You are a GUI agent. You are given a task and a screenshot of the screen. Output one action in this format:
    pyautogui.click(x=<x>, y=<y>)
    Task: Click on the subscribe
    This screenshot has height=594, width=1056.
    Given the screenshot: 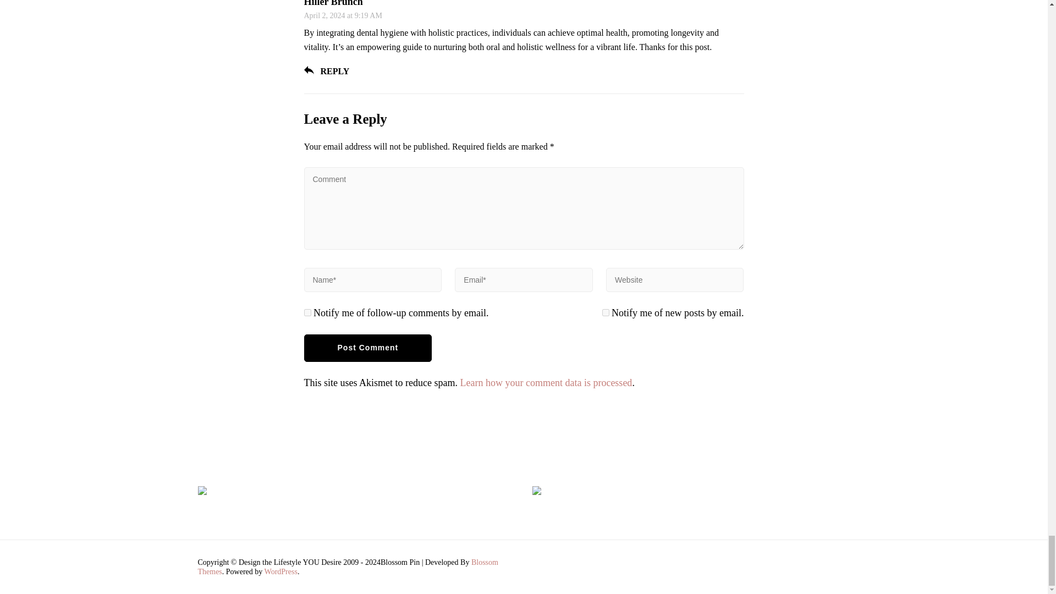 What is the action you would take?
    pyautogui.click(x=605, y=312)
    